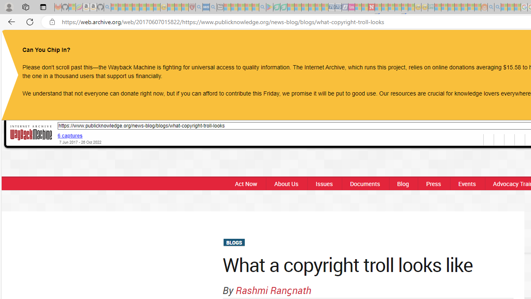  Describe the element at coordinates (70, 135) in the screenshot. I see `6 captures` at that location.